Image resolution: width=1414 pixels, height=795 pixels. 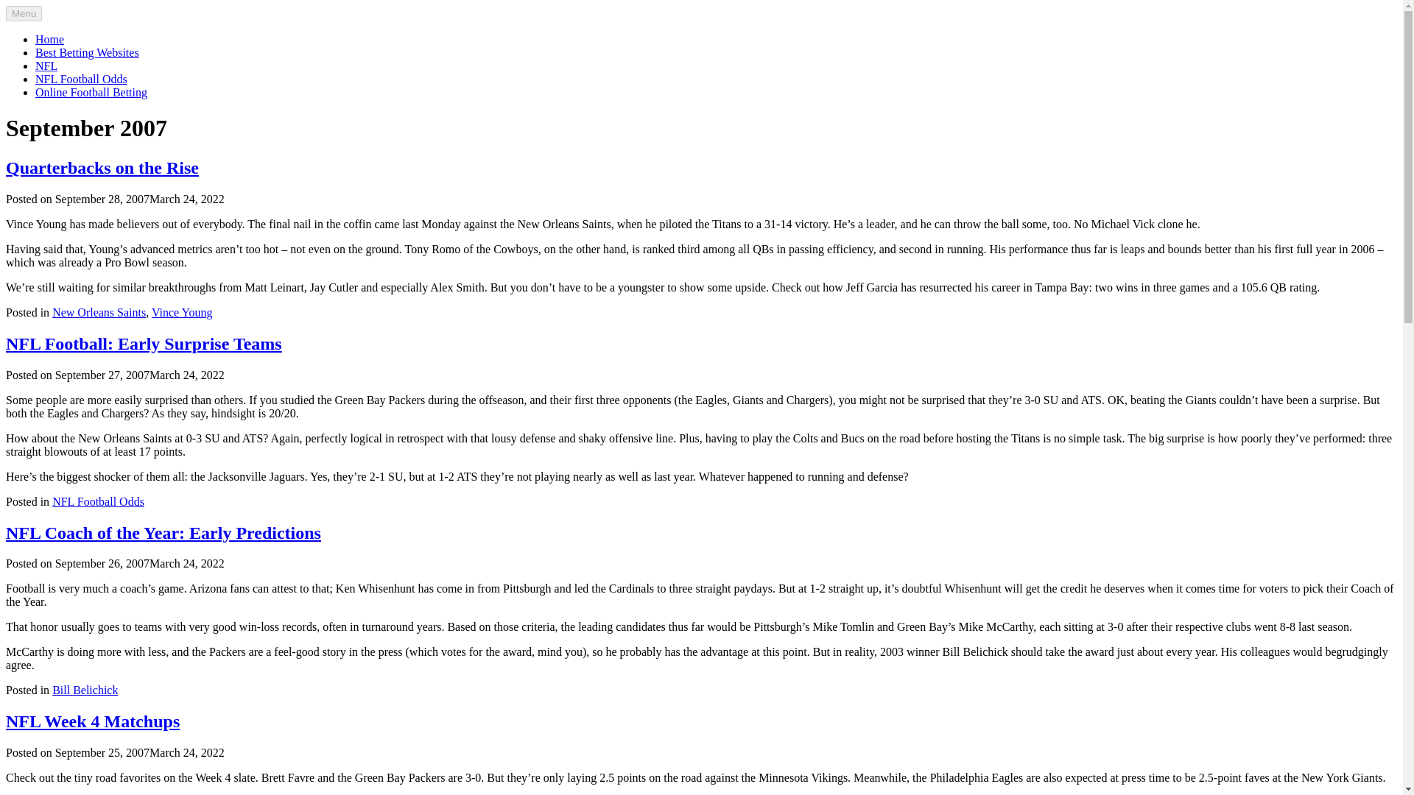 I want to click on NFL Week 4 Matchups, so click(x=92, y=721).